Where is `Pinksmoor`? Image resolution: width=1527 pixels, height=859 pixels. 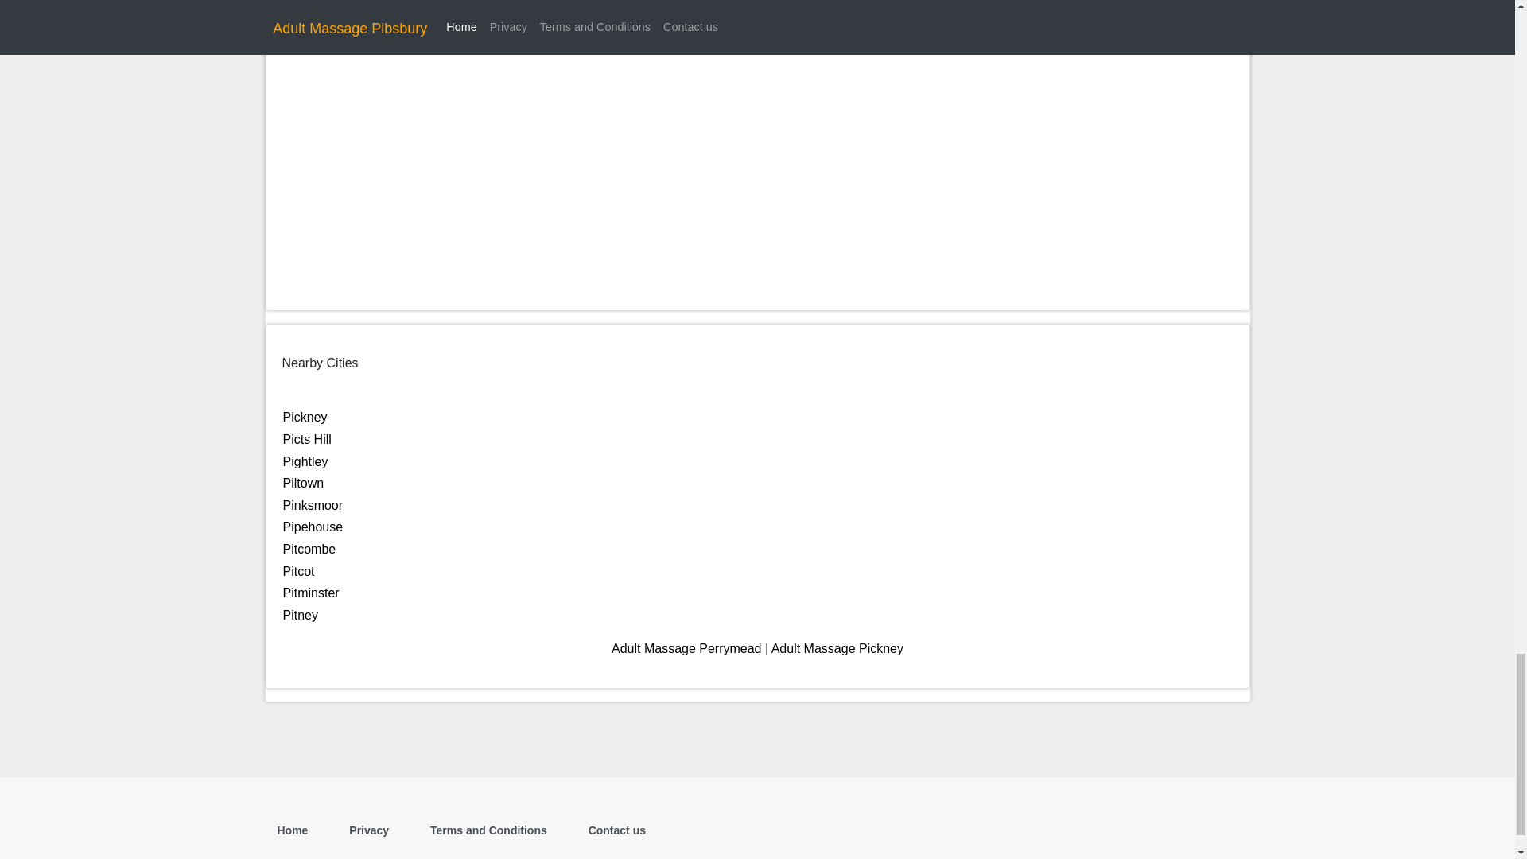 Pinksmoor is located at coordinates (313, 505).